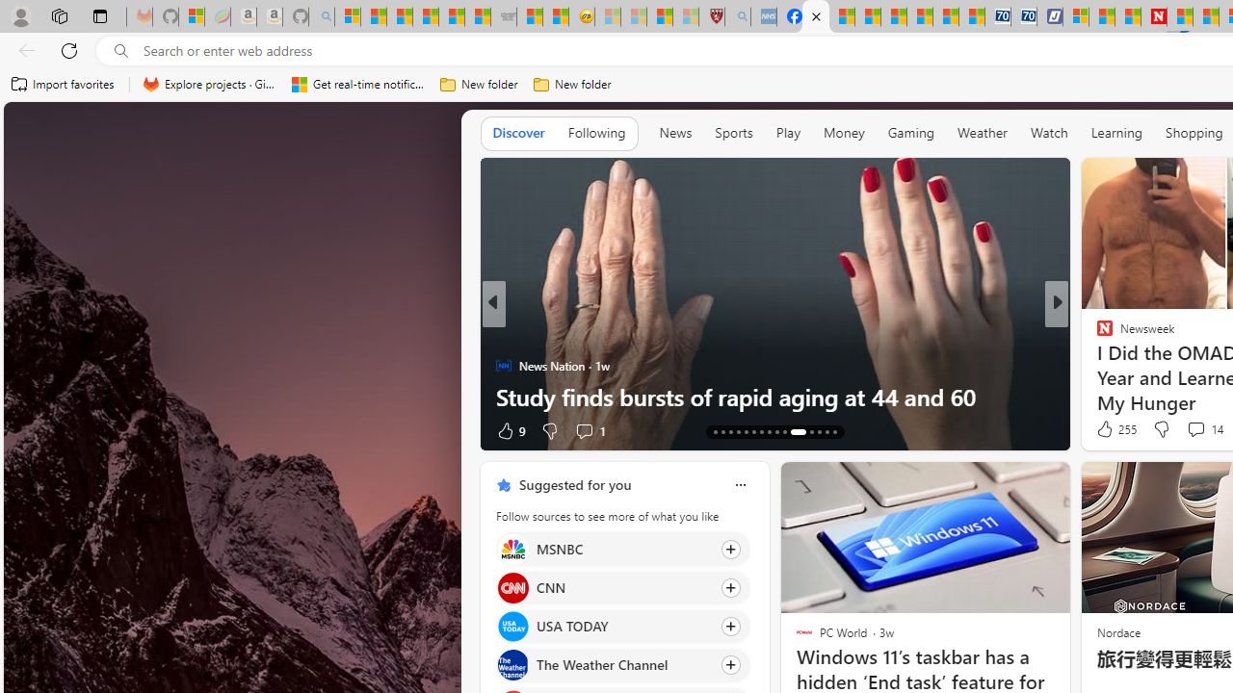 The height and width of the screenshot is (693, 1233). What do you see at coordinates (792, 431) in the screenshot?
I see `AutomationID: tab-76` at bounding box center [792, 431].